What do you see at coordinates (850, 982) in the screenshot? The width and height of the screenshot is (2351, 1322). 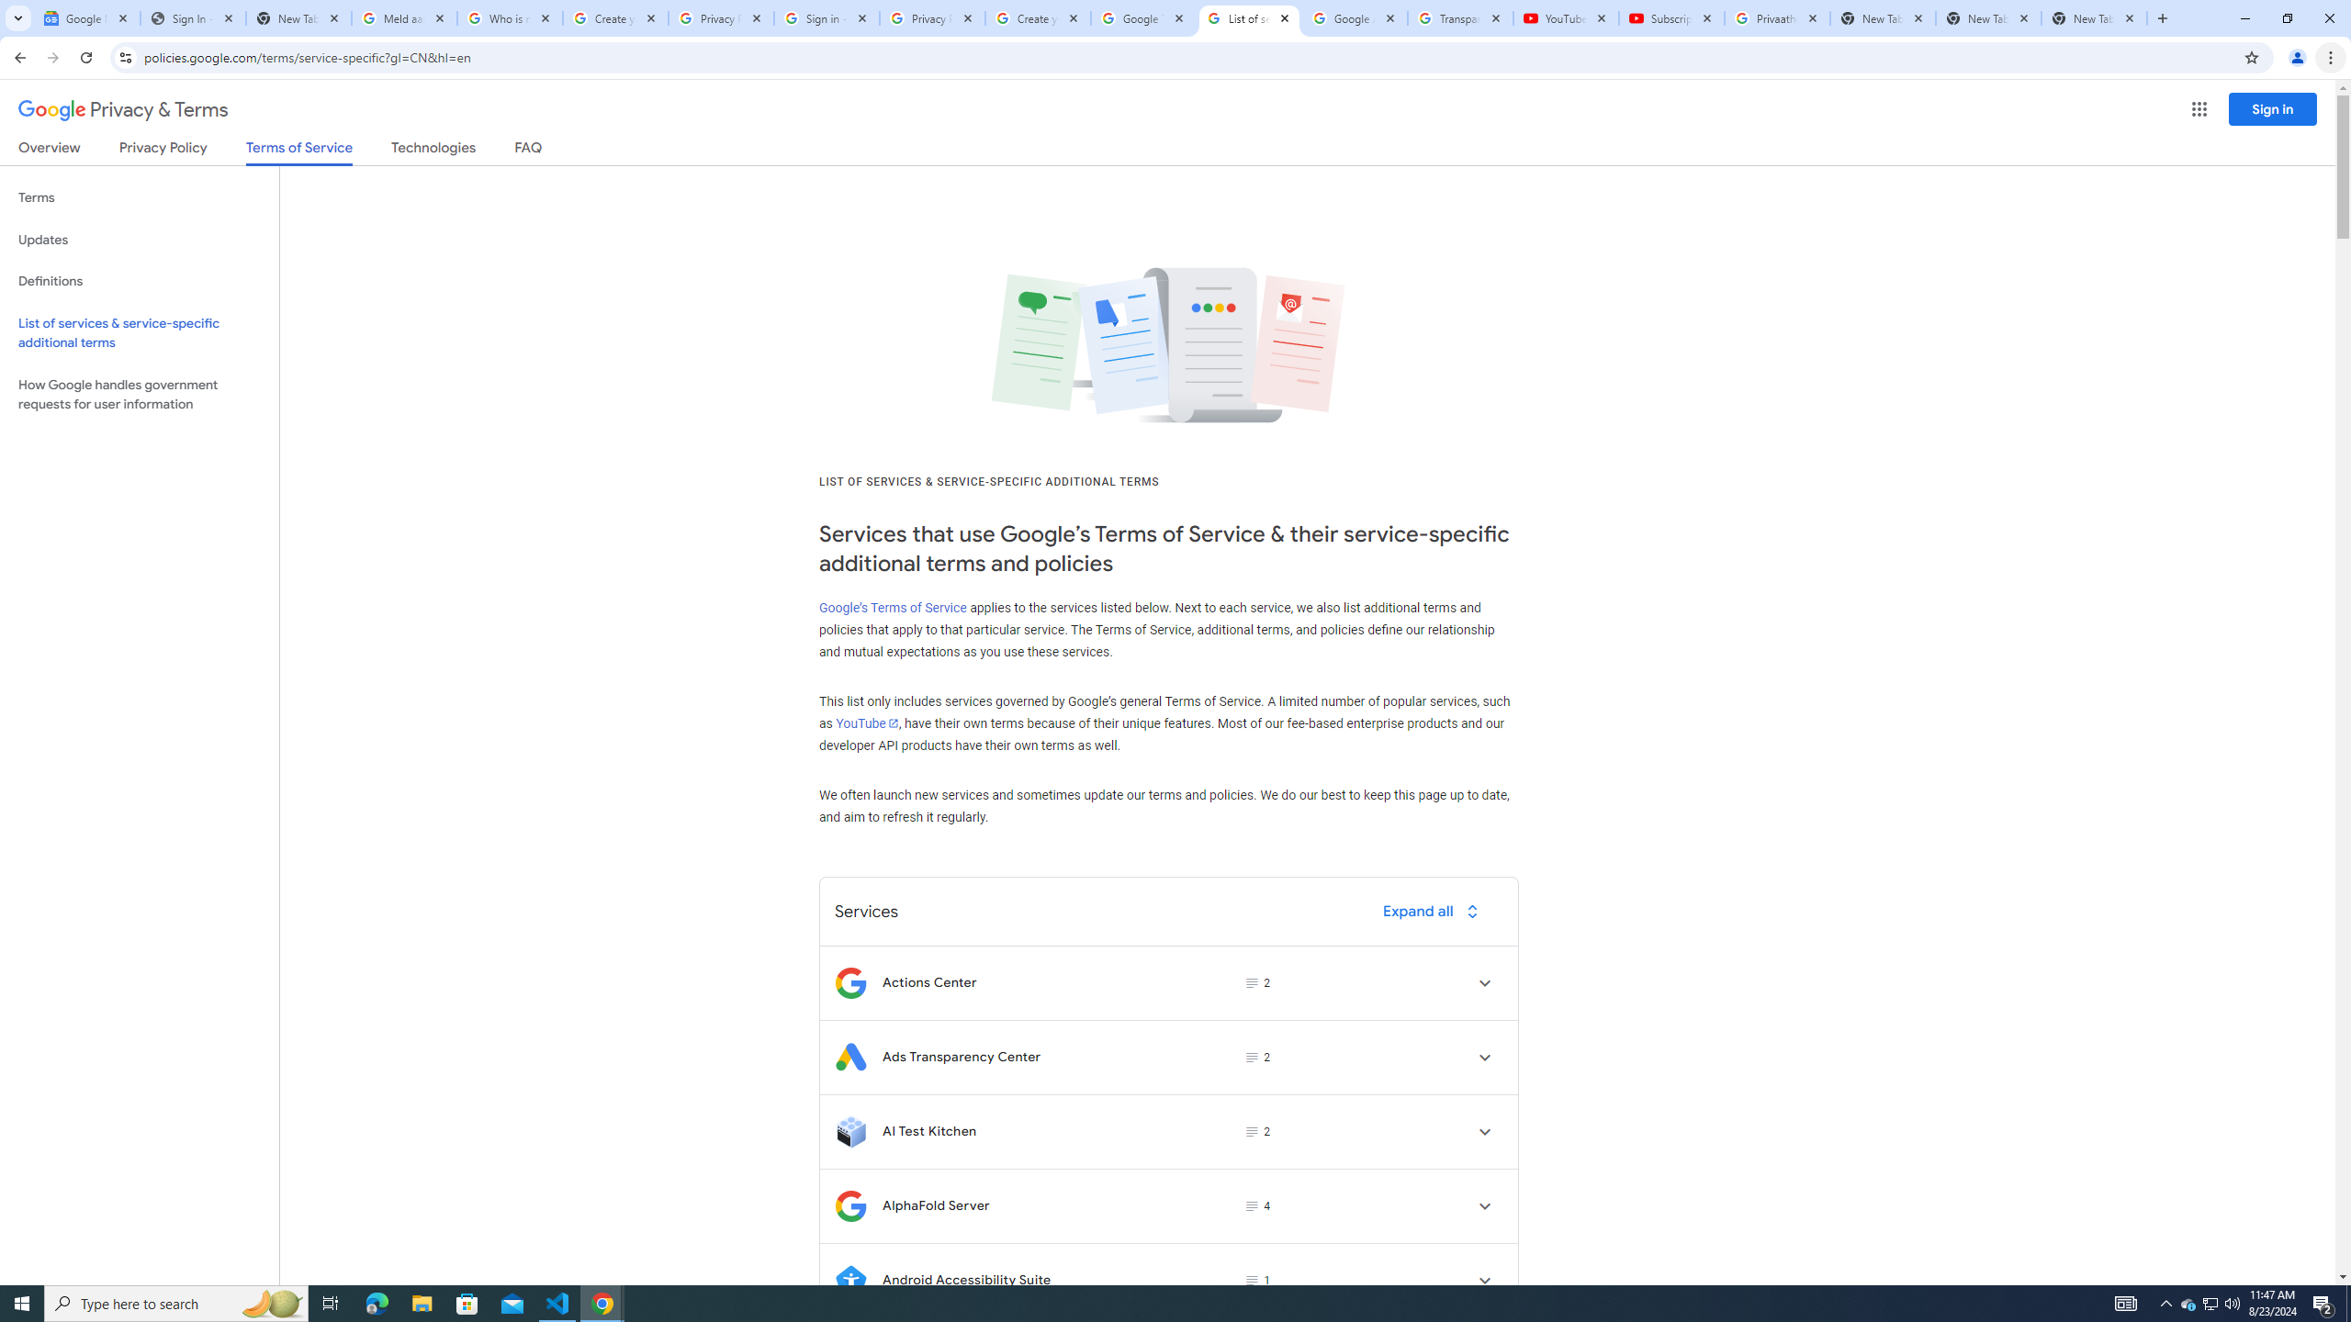 I see `Logo for Actions Center` at bounding box center [850, 982].